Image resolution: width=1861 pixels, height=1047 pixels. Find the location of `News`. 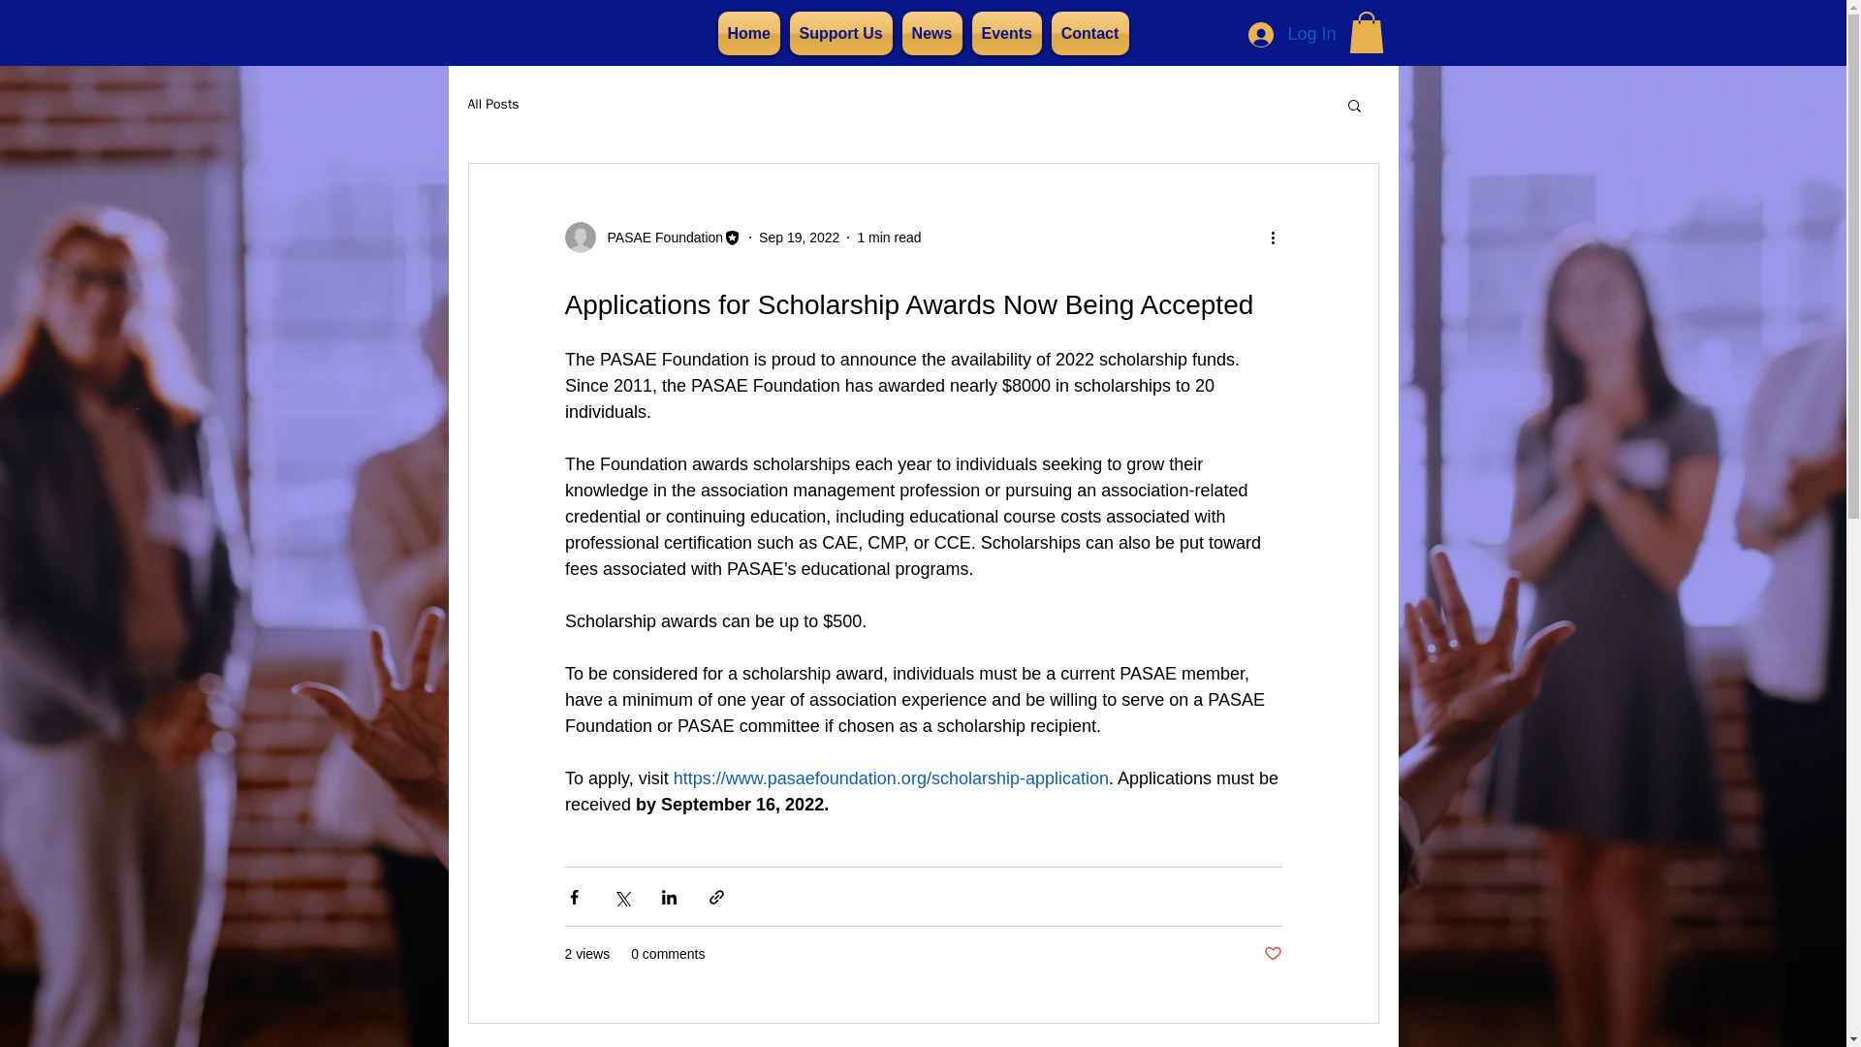

News is located at coordinates (932, 33).